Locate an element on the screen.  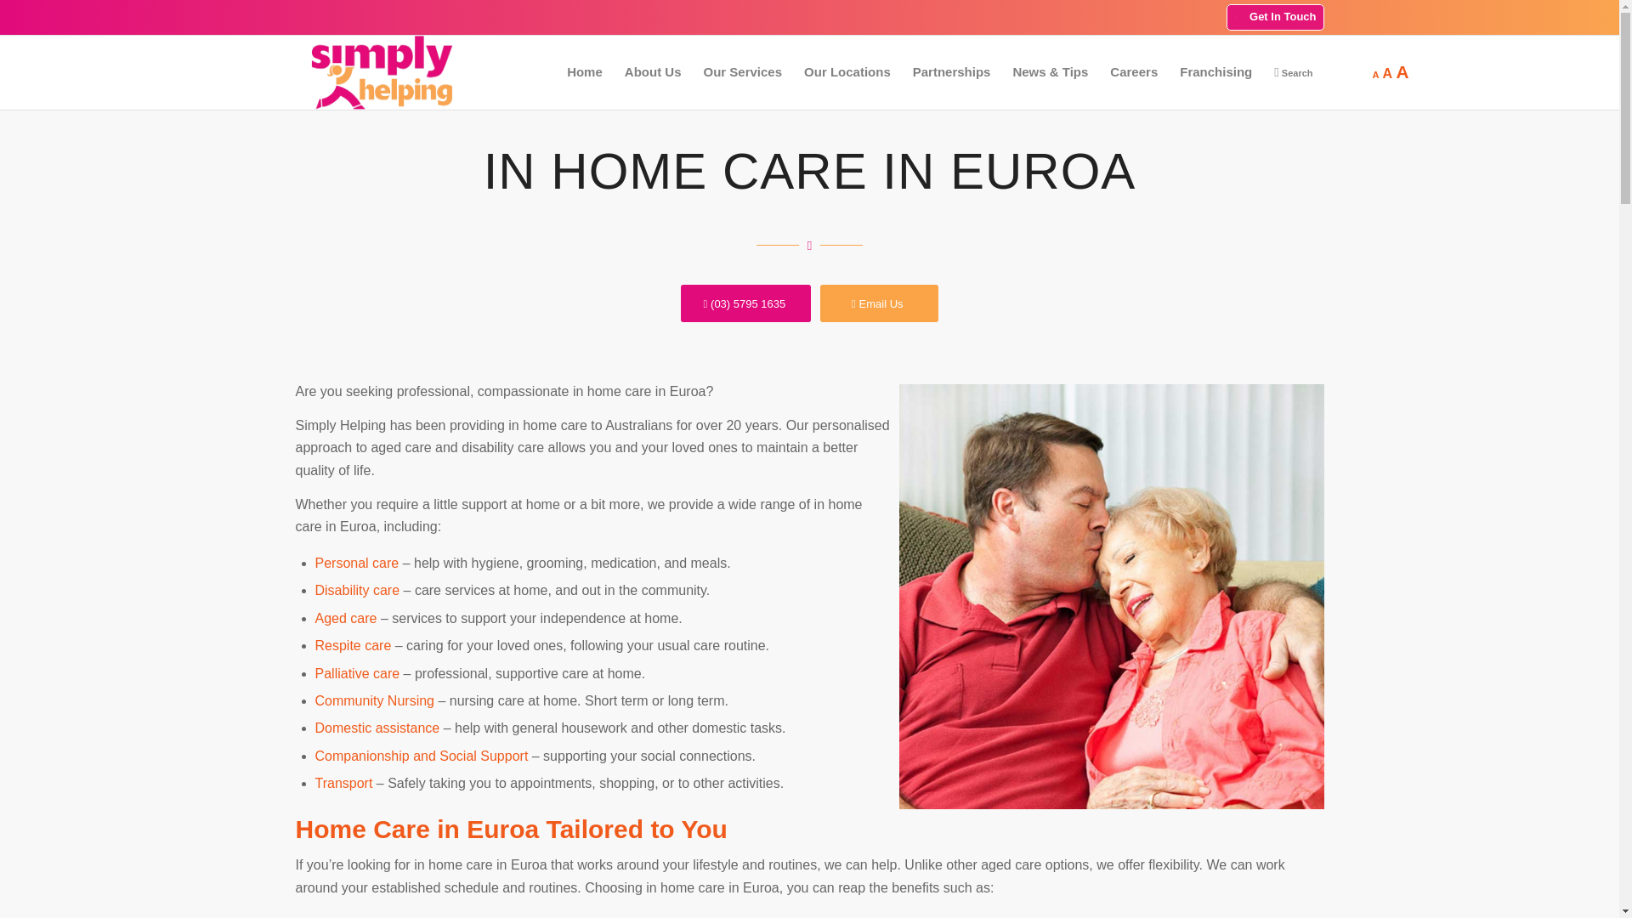
Personal care is located at coordinates (356, 563).